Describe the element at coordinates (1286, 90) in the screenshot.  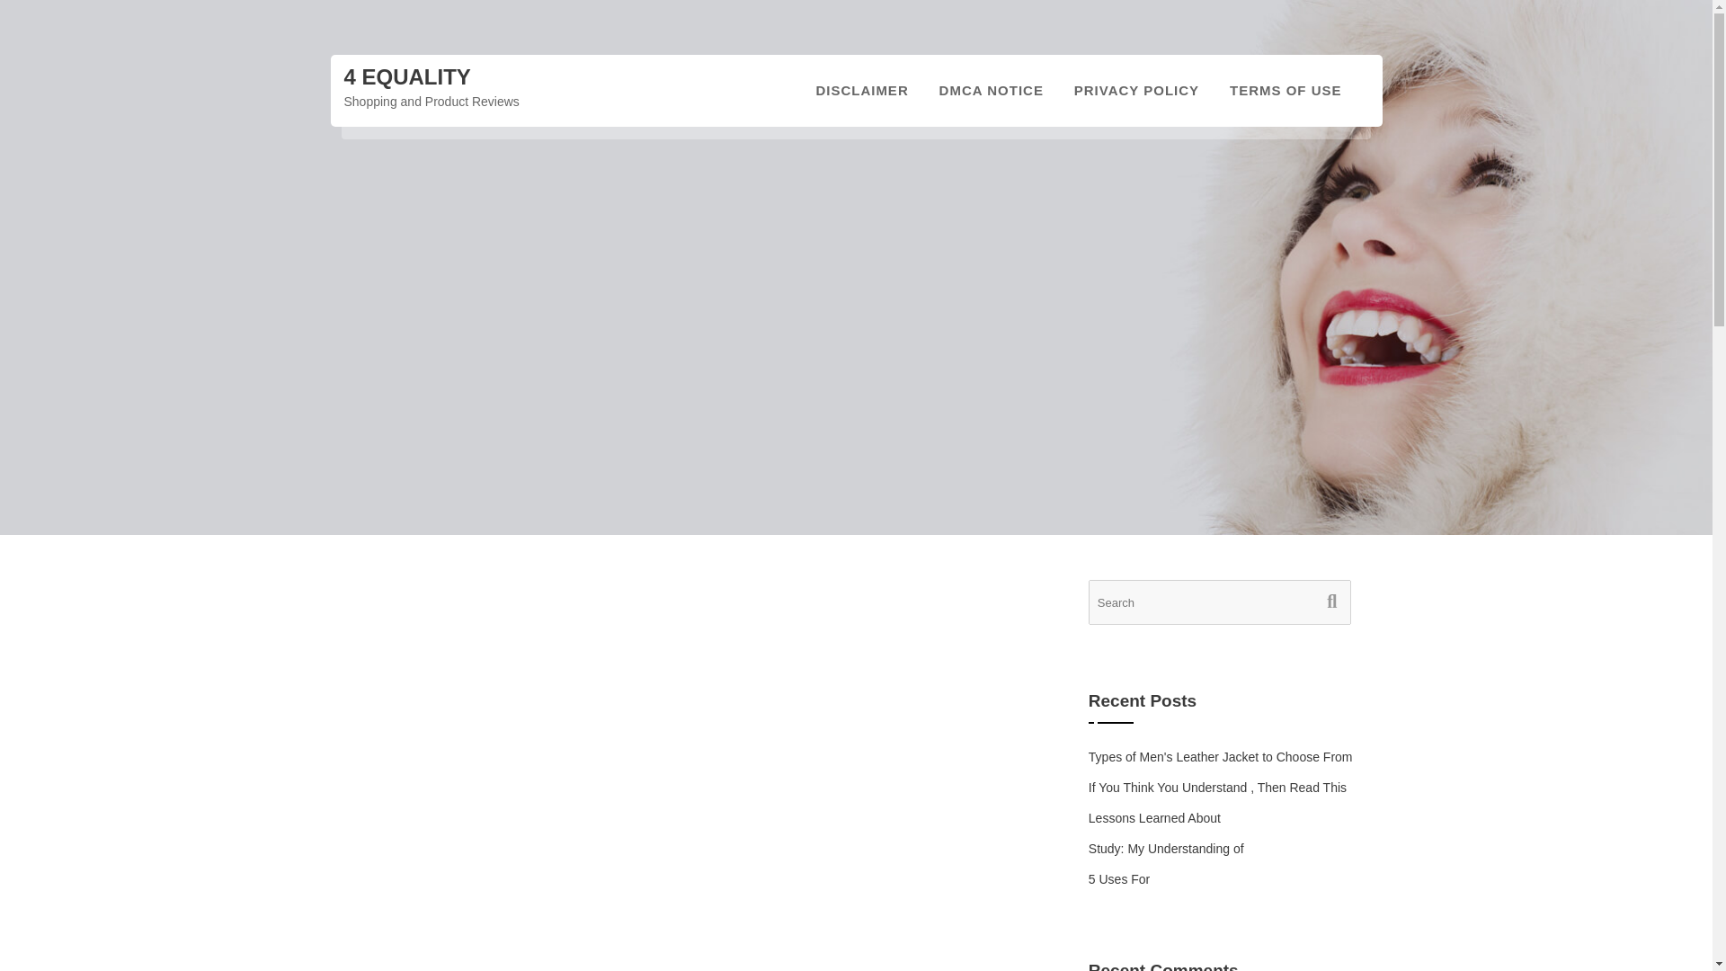
I see `TERMS OF USE` at that location.